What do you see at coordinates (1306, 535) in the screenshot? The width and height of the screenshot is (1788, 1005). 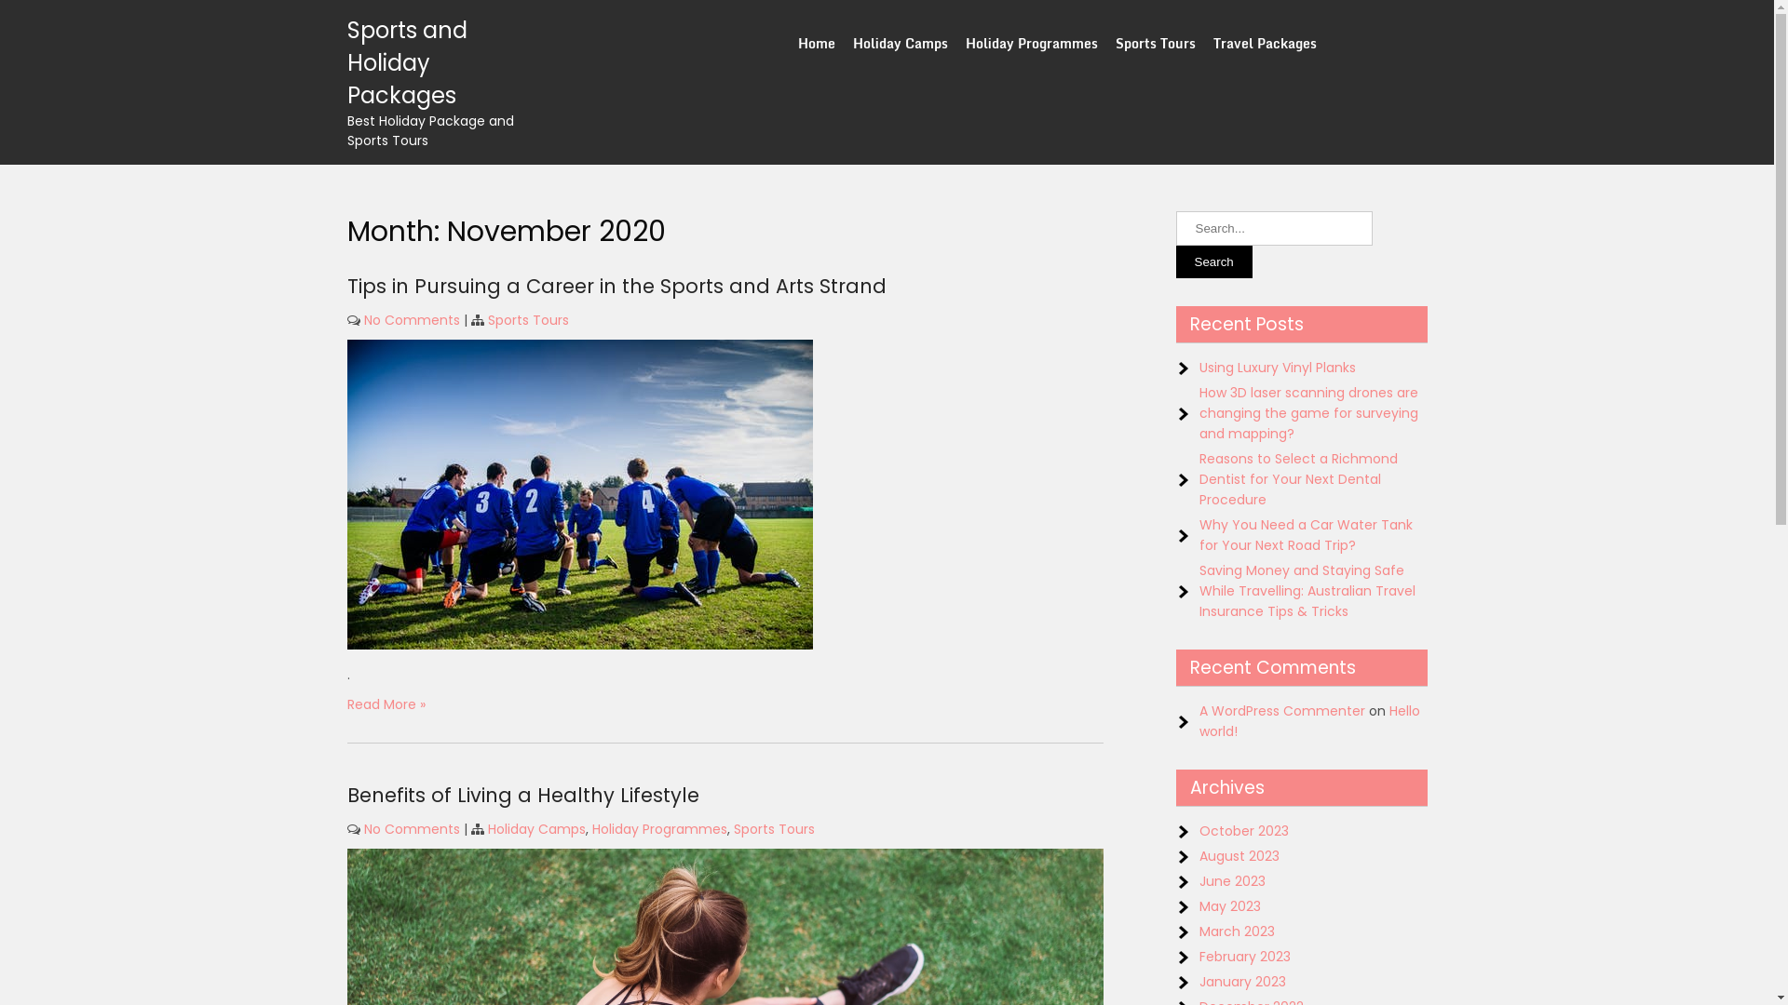 I see `Why You Need a Car Water Tank for Your Next Road Trip?` at bounding box center [1306, 535].